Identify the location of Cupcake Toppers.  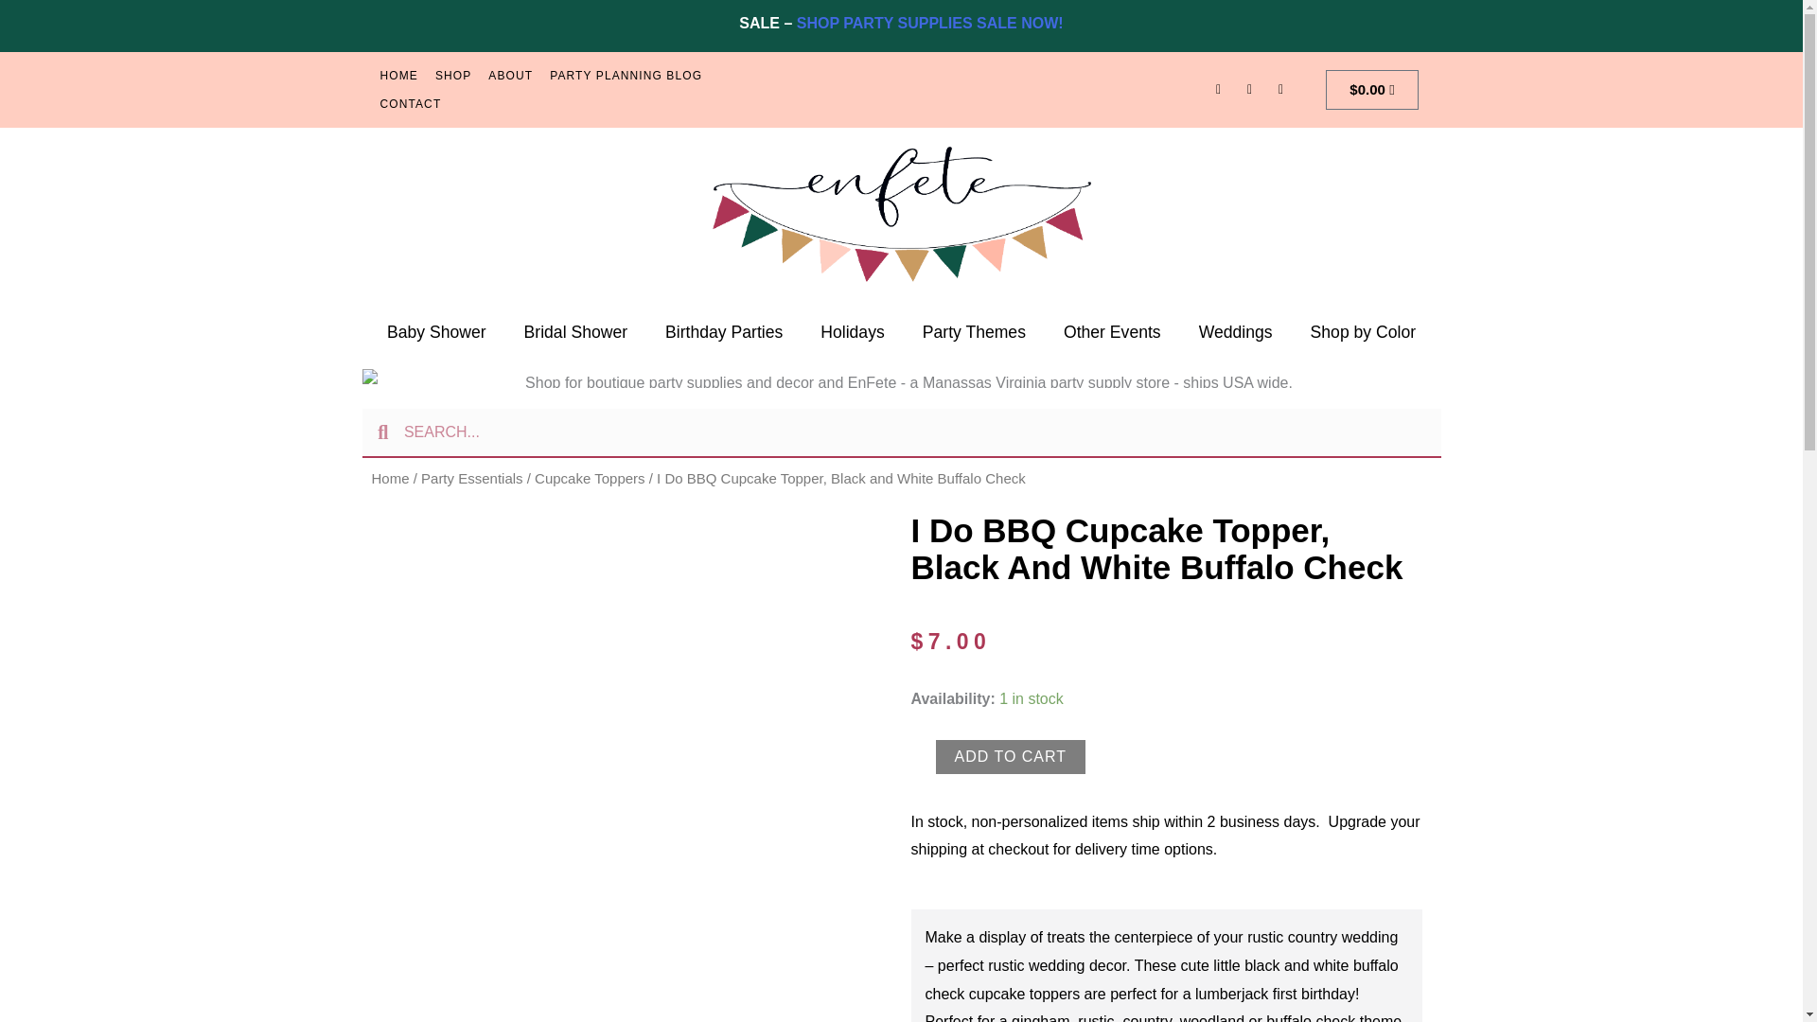
(589, 478).